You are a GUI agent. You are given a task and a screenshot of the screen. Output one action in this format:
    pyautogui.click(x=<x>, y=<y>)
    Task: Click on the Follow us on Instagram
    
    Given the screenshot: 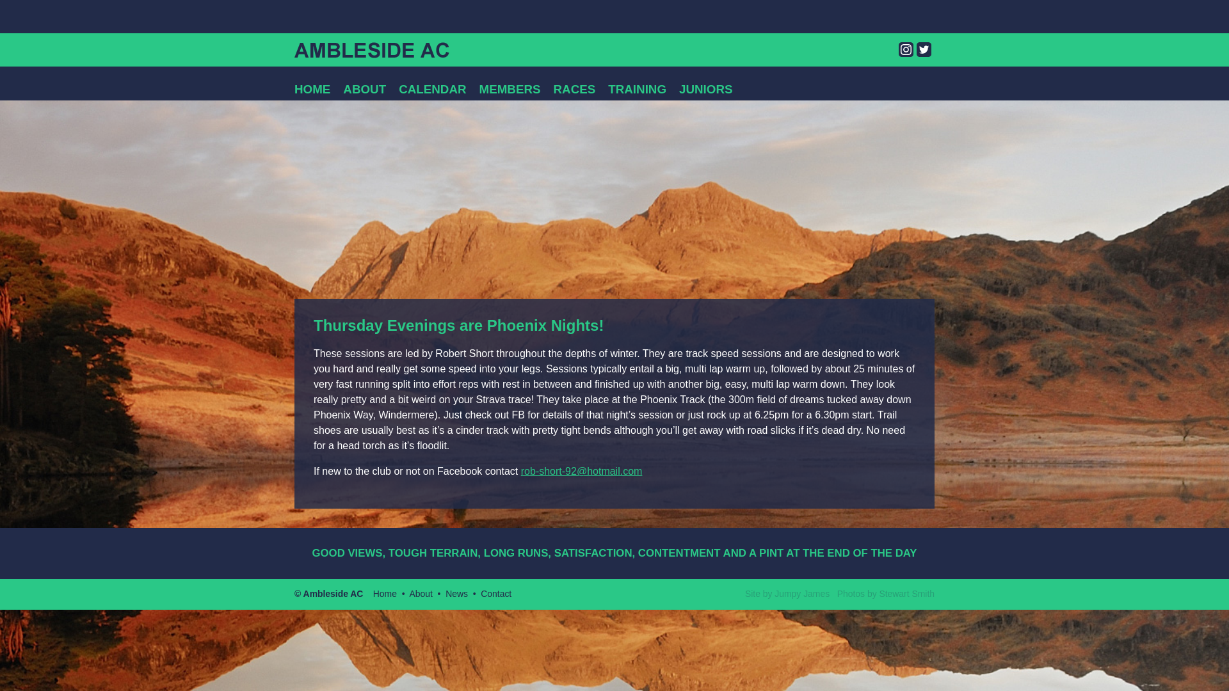 What is the action you would take?
    pyautogui.click(x=905, y=49)
    